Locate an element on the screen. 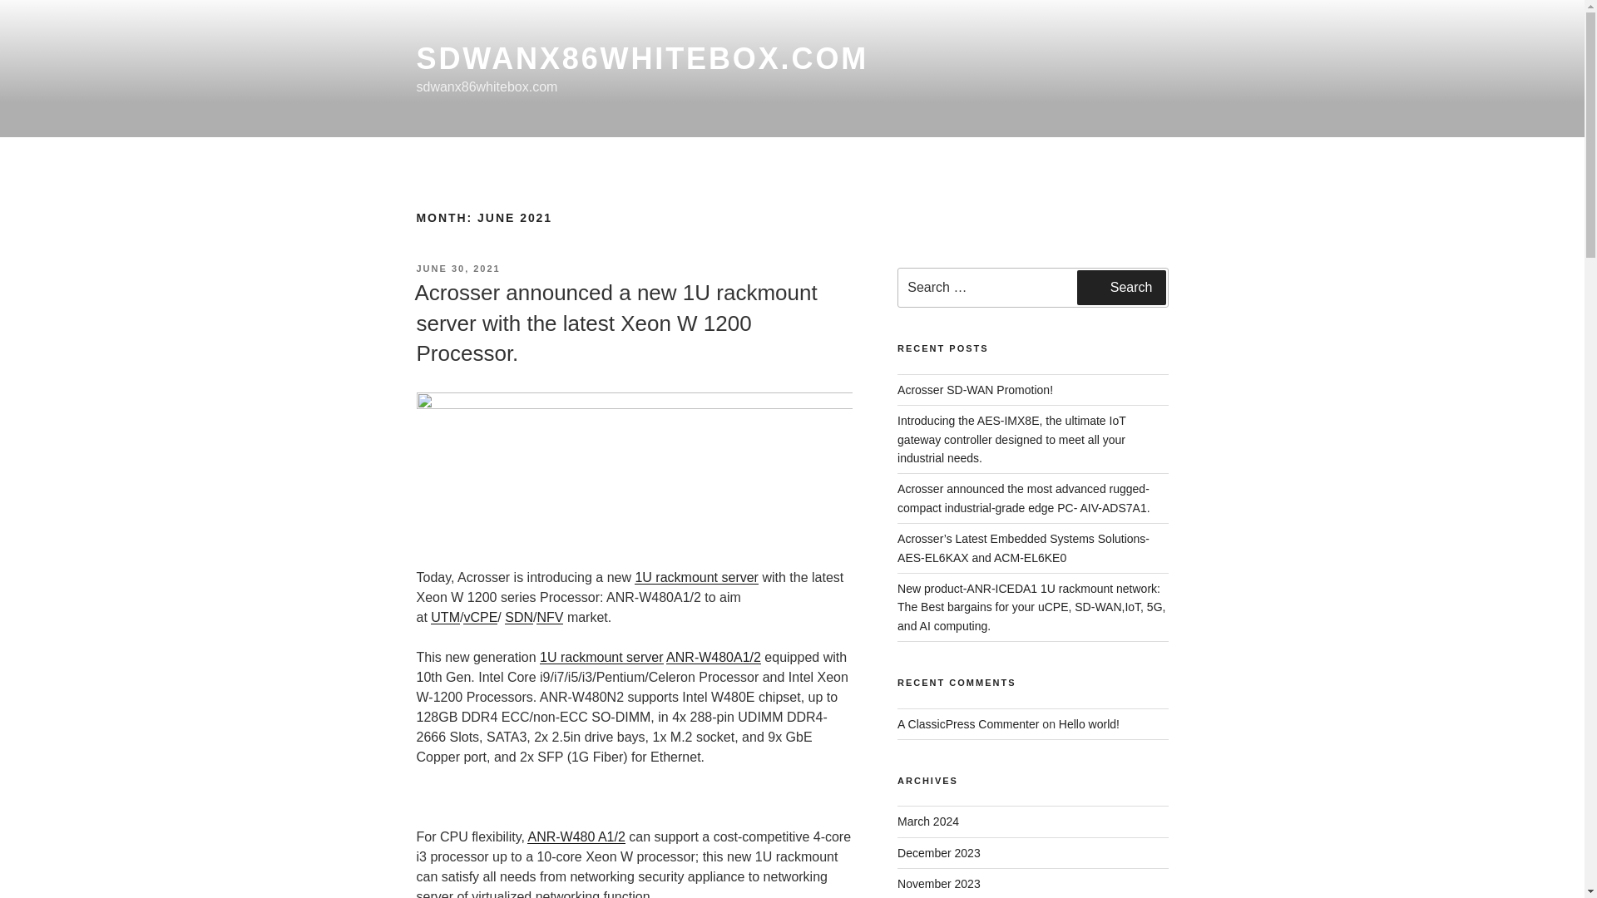 The image size is (1597, 898). NFV is located at coordinates (550, 617).